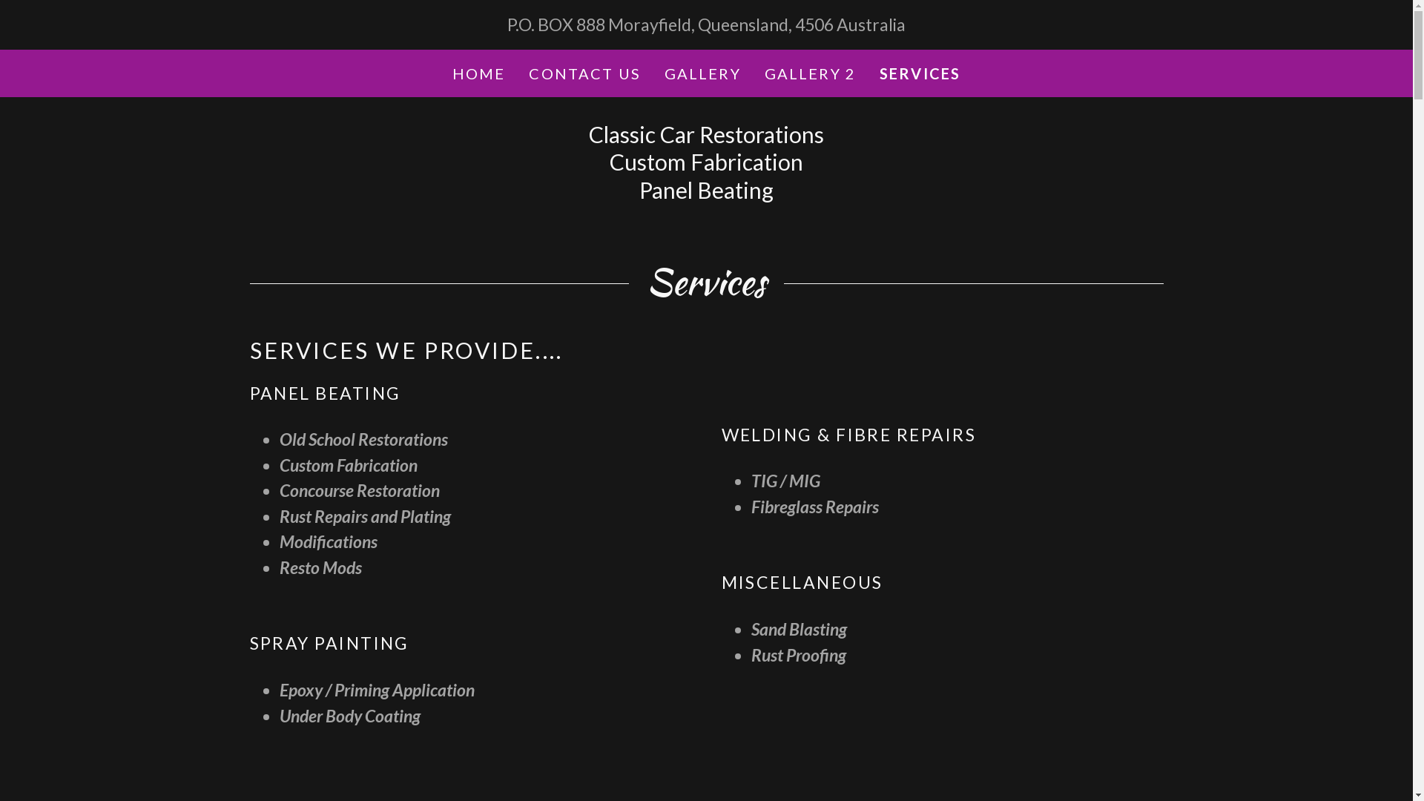 This screenshot has height=801, width=1424. What do you see at coordinates (703, 73) in the screenshot?
I see `GALLERY` at bounding box center [703, 73].